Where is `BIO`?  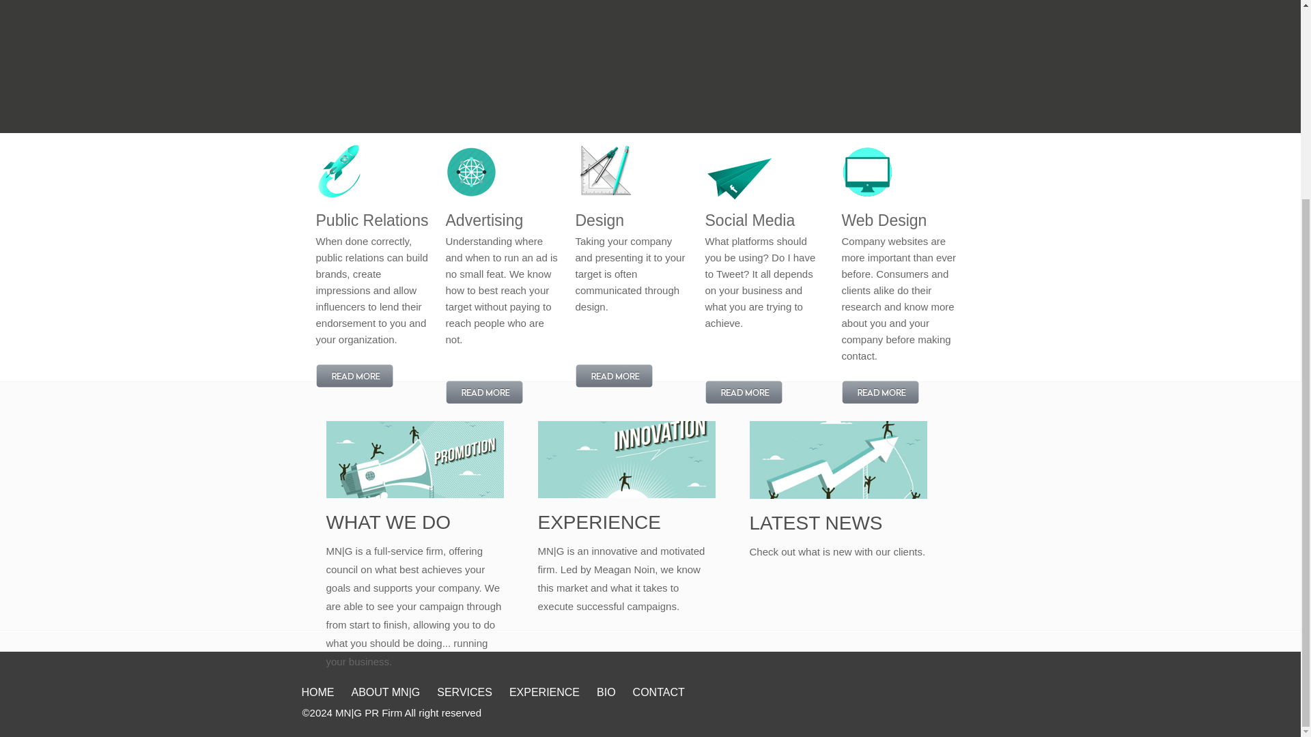 BIO is located at coordinates (609, 684).